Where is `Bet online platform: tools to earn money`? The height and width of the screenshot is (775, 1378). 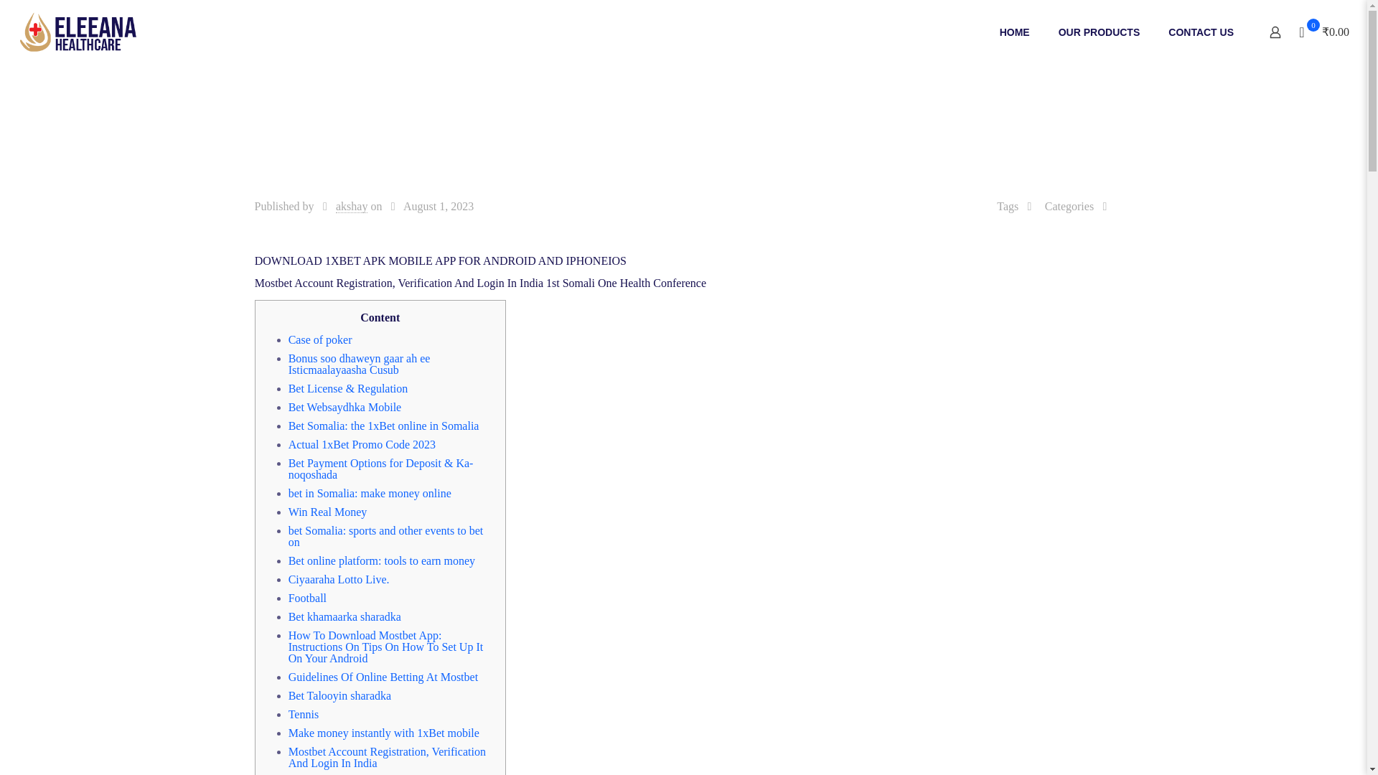
Bet online platform: tools to earn money is located at coordinates (382, 560).